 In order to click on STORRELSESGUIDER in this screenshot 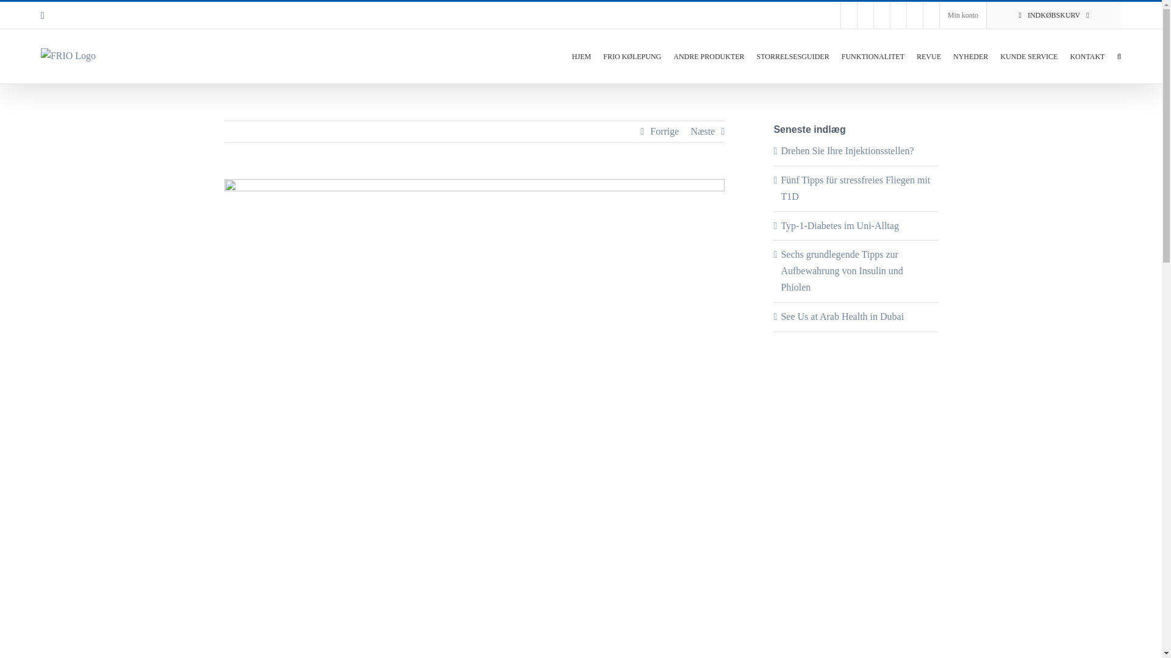, I will do `click(793, 55)`.